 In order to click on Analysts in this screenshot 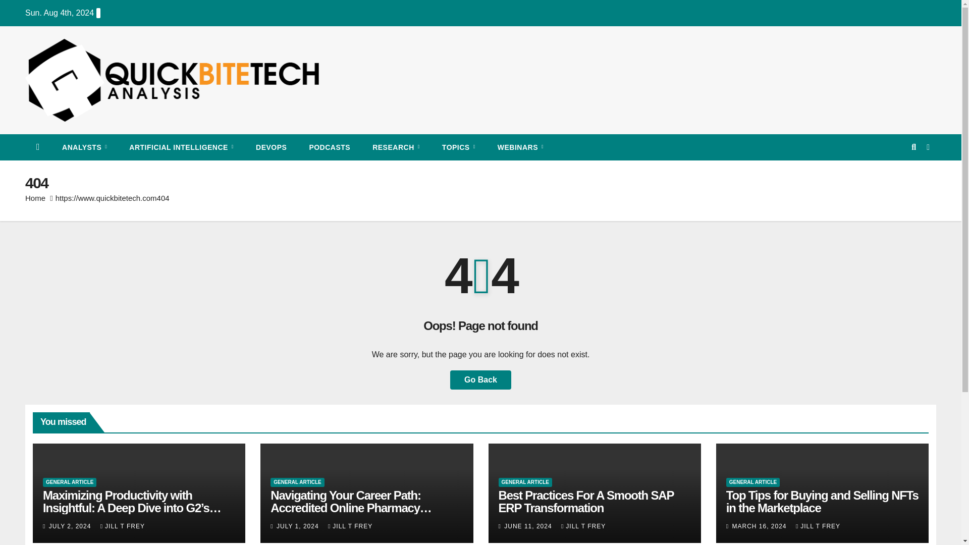, I will do `click(85, 147)`.